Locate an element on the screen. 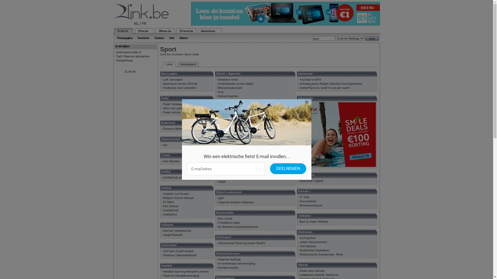 The height and width of the screenshot is (279, 497). Sneakers heren is located at coordinates (228, 80).